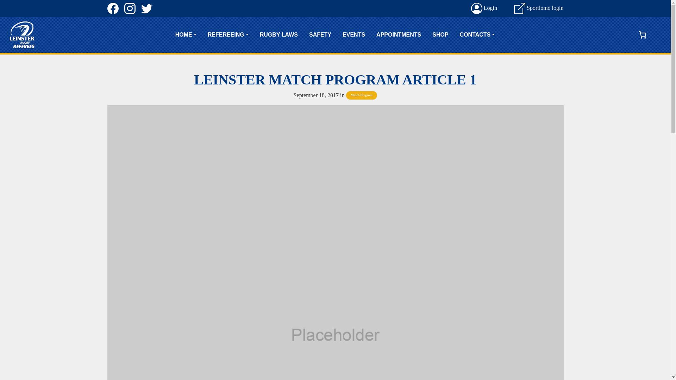 The height and width of the screenshot is (380, 676). What do you see at coordinates (186, 35) in the screenshot?
I see `HOME` at bounding box center [186, 35].